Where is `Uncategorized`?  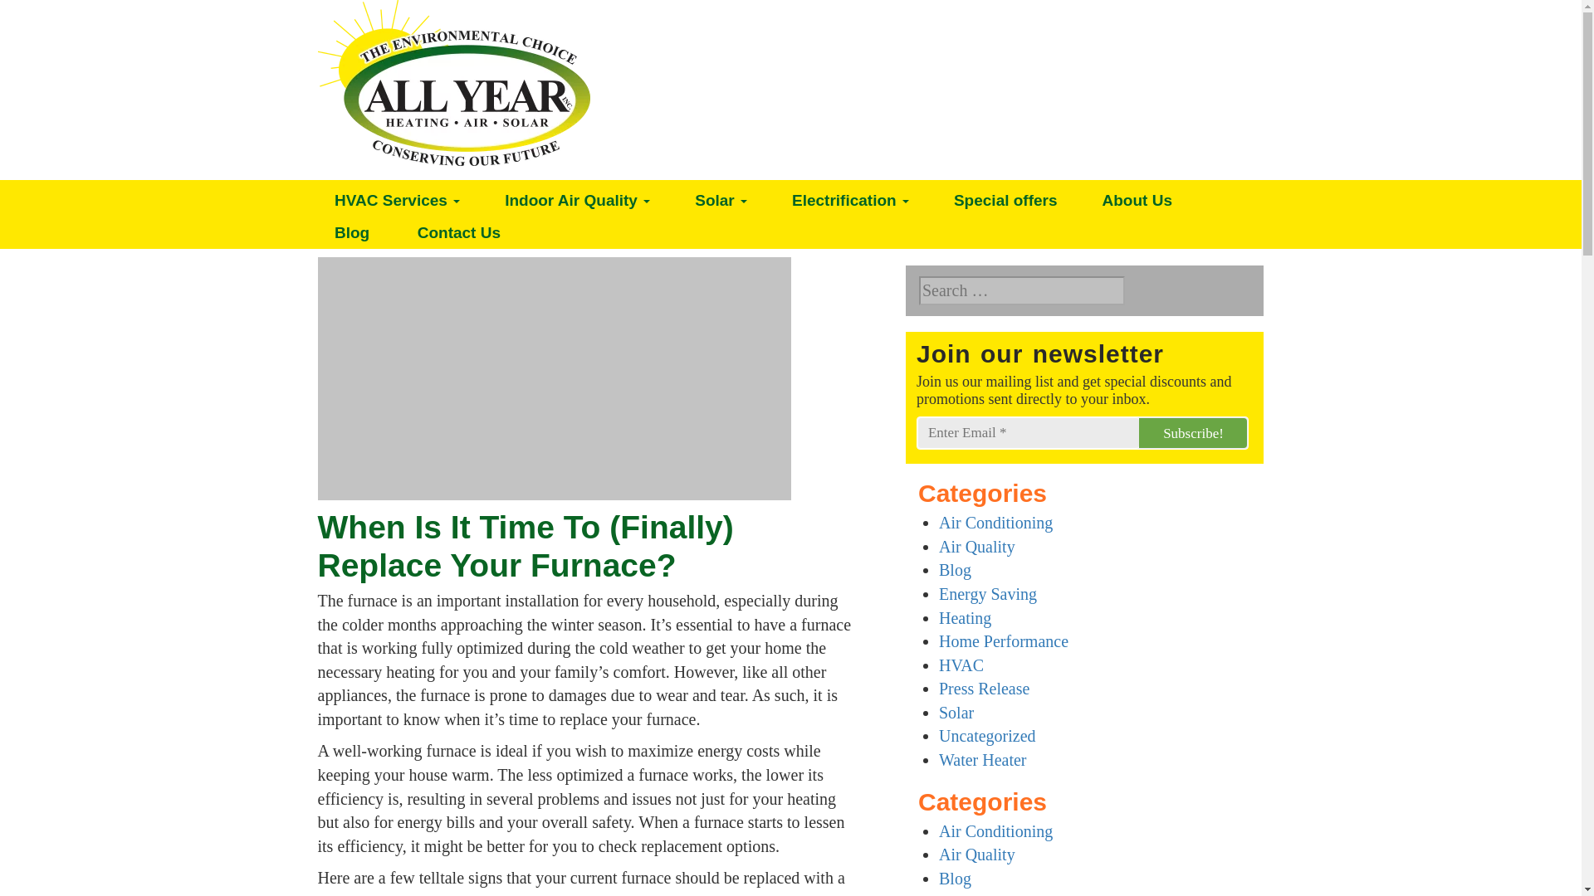
Uncategorized is located at coordinates (987, 735).